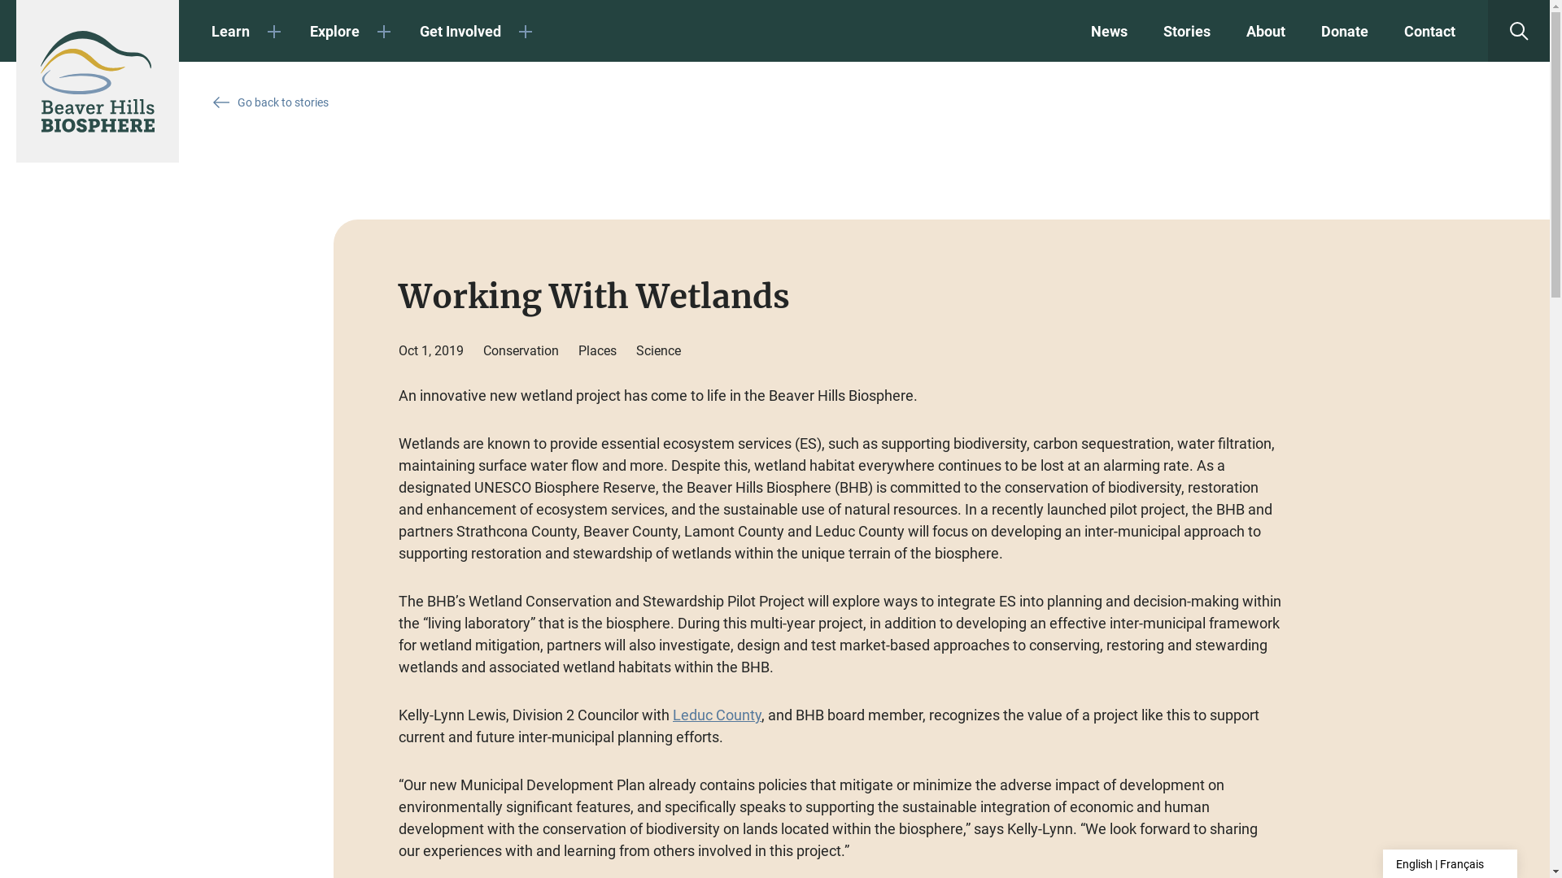 The width and height of the screenshot is (1562, 878). What do you see at coordinates (1430, 31) in the screenshot?
I see `Contact` at bounding box center [1430, 31].